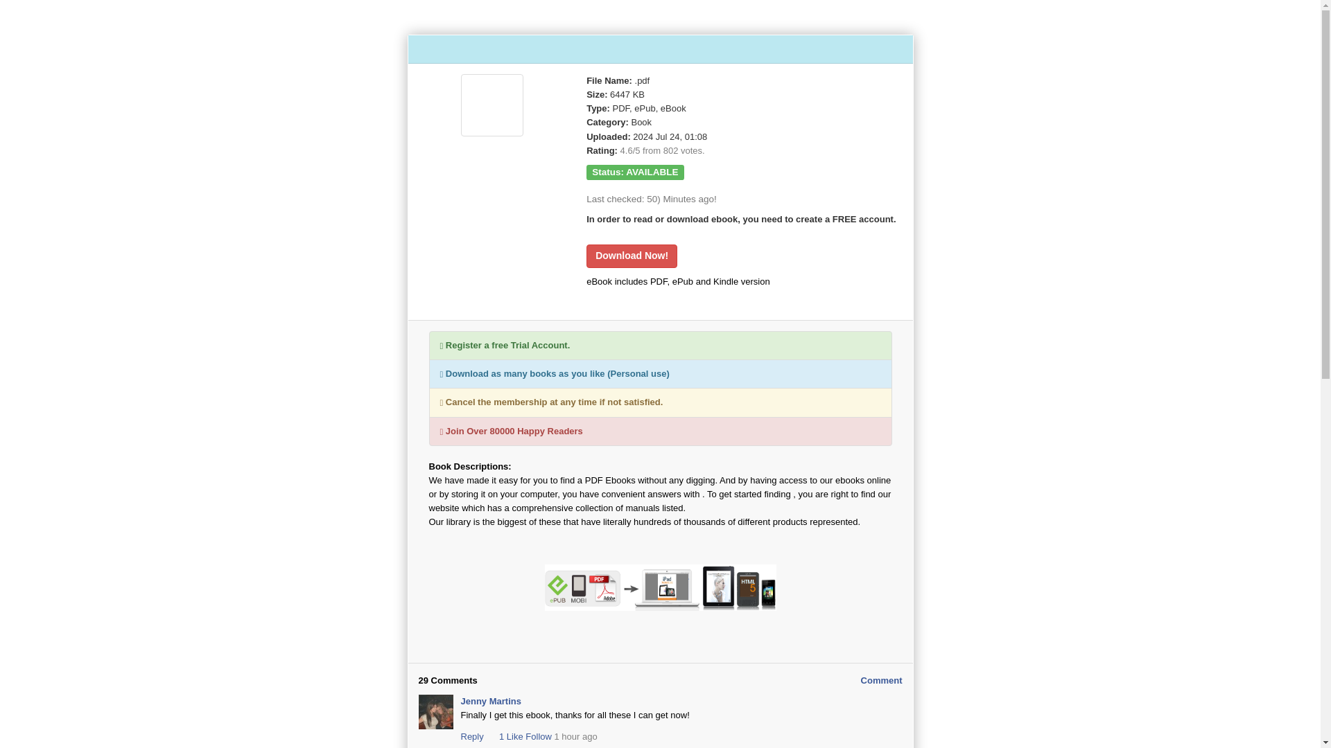 This screenshot has width=1331, height=748. I want to click on Like, so click(514, 737).